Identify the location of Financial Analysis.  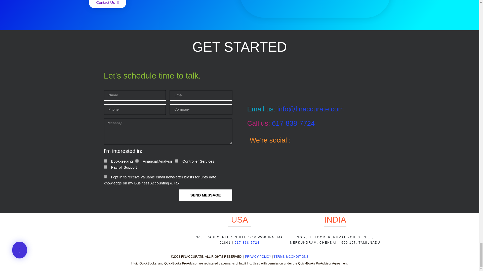
(137, 161).